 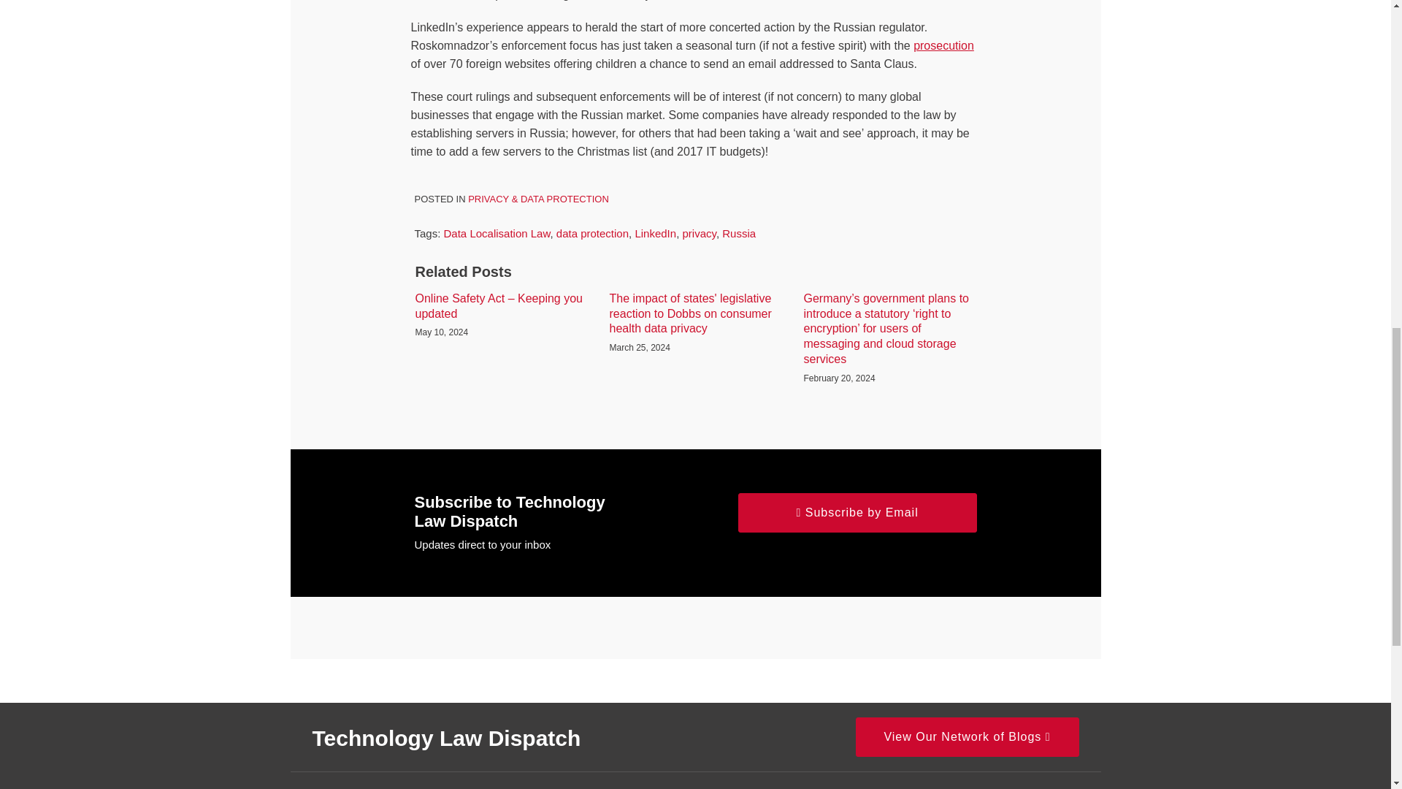 I want to click on Russia, so click(x=738, y=234).